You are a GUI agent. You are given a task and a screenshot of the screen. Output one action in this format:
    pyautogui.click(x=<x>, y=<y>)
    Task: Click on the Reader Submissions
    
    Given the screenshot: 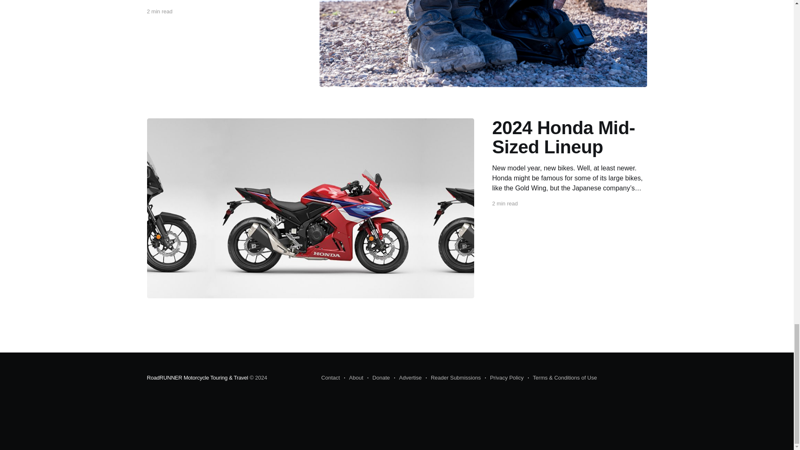 What is the action you would take?
    pyautogui.click(x=453, y=378)
    